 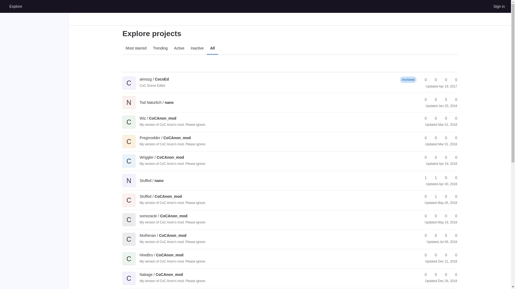 What do you see at coordinates (433, 80) in the screenshot?
I see `Forks` at bounding box center [433, 80].